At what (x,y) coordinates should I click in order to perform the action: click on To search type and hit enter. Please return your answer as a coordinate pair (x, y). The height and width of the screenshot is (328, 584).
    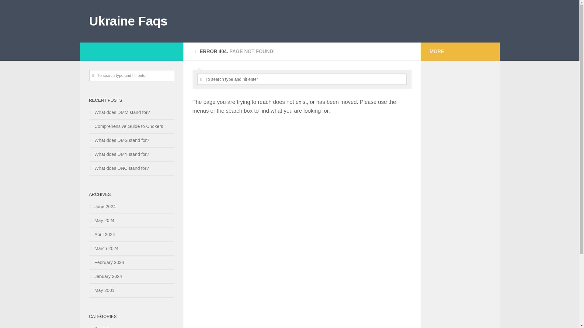
    Looking at the image, I should click on (131, 75).